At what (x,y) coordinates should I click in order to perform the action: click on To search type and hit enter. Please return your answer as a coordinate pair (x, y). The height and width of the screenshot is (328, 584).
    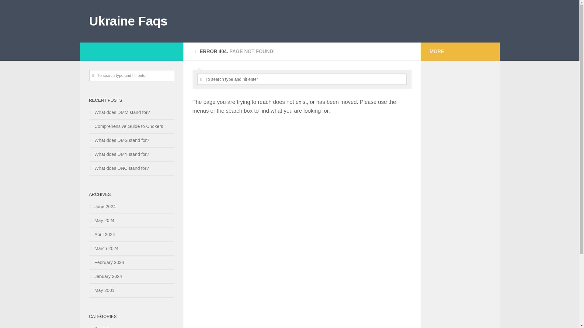
    Looking at the image, I should click on (131, 75).